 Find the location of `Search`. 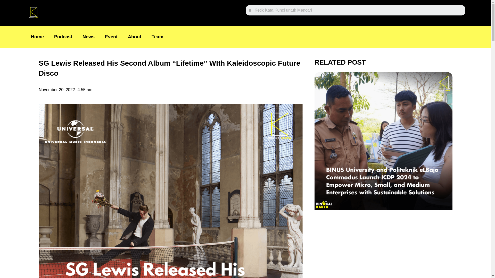

Search is located at coordinates (358, 10).